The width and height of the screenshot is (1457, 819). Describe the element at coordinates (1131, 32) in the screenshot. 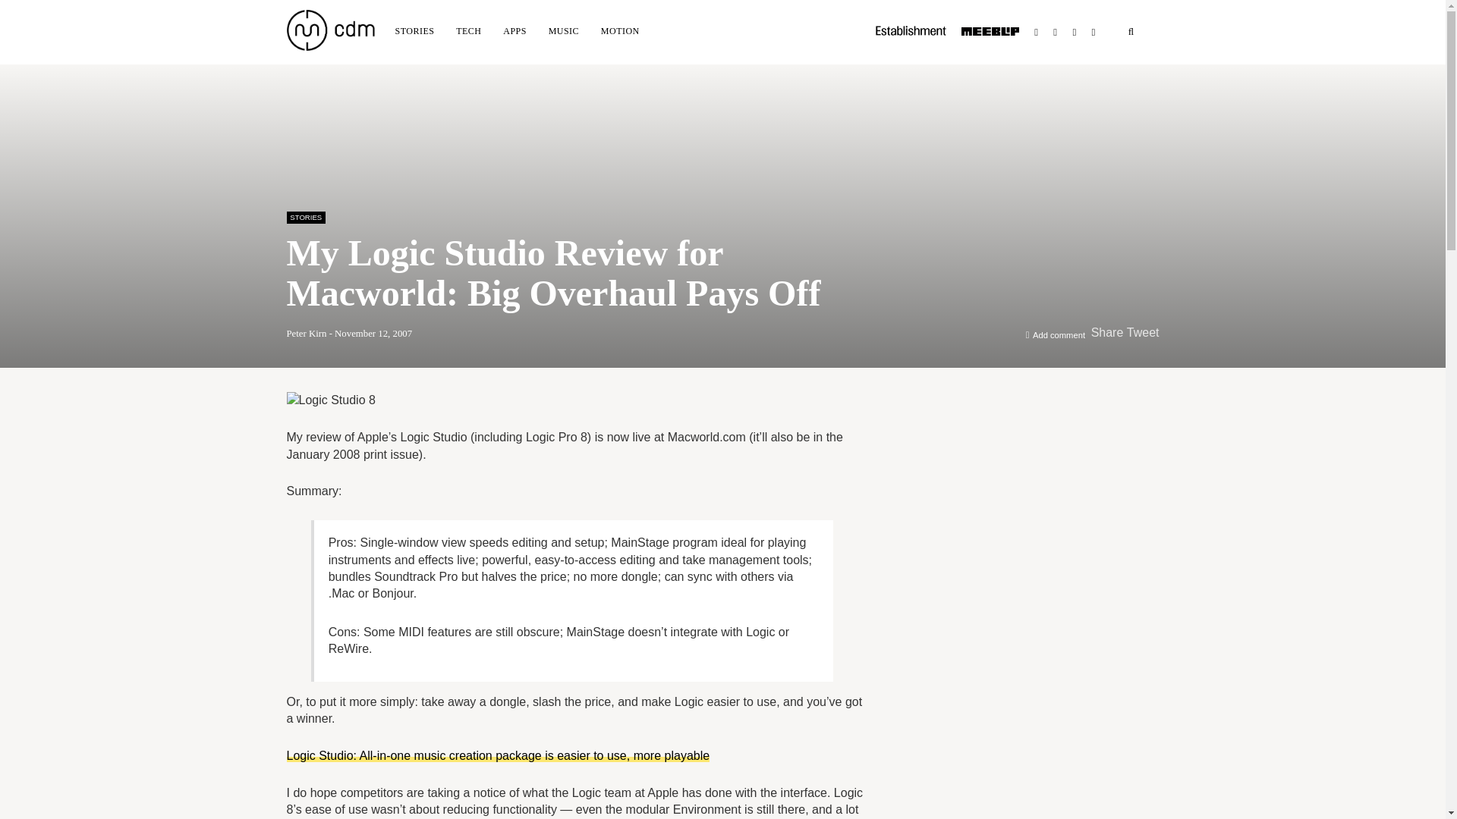

I see `search` at that location.